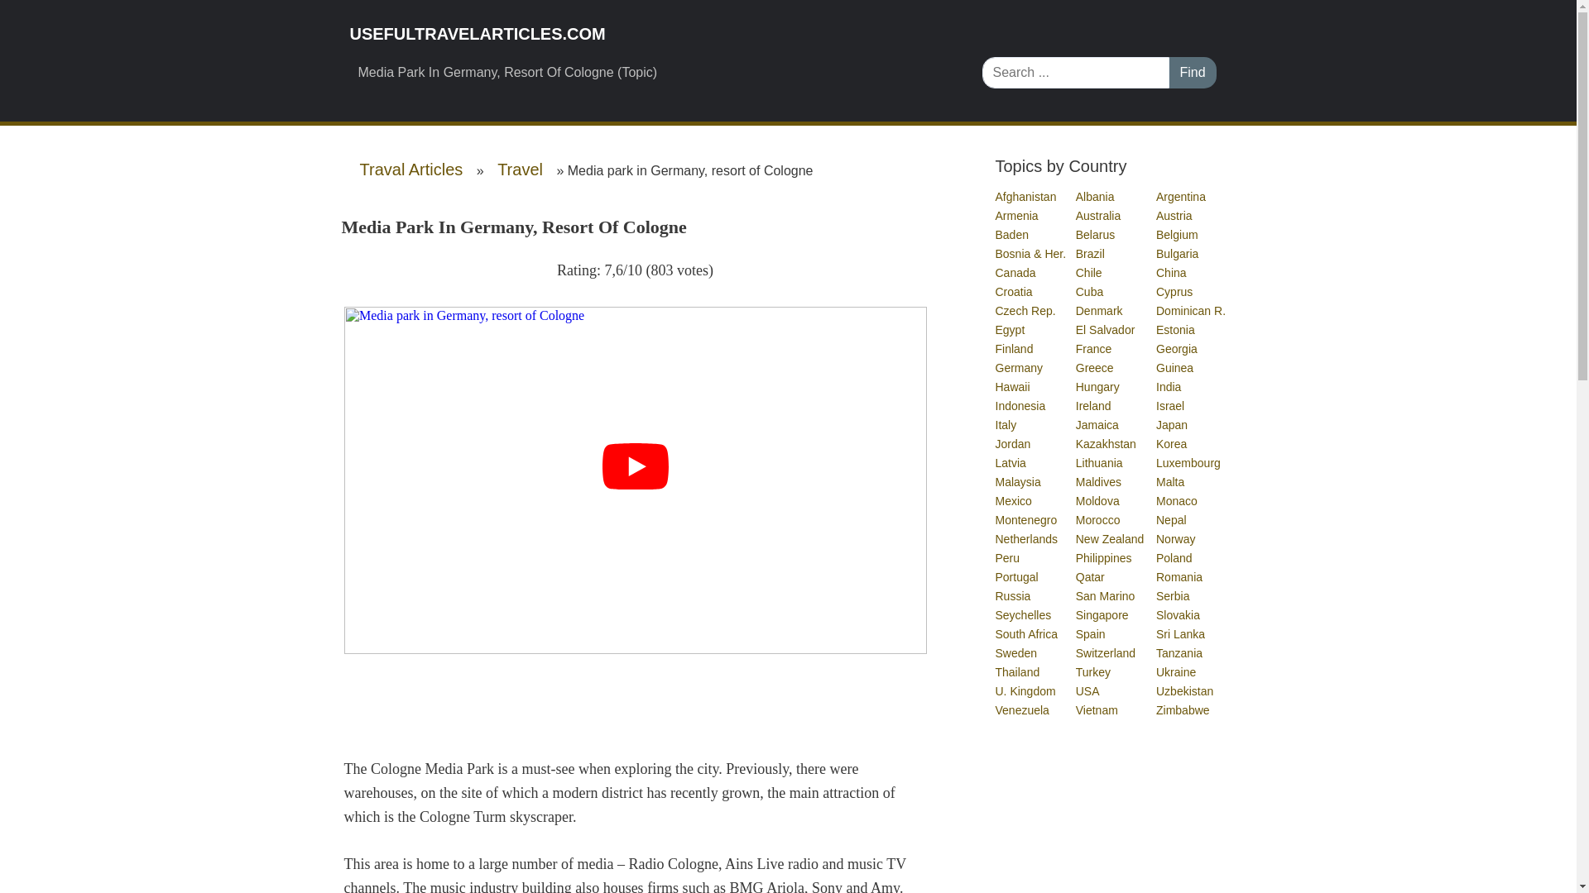 This screenshot has height=893, width=1589. Describe the element at coordinates (1192, 311) in the screenshot. I see `Dominican R.` at that location.